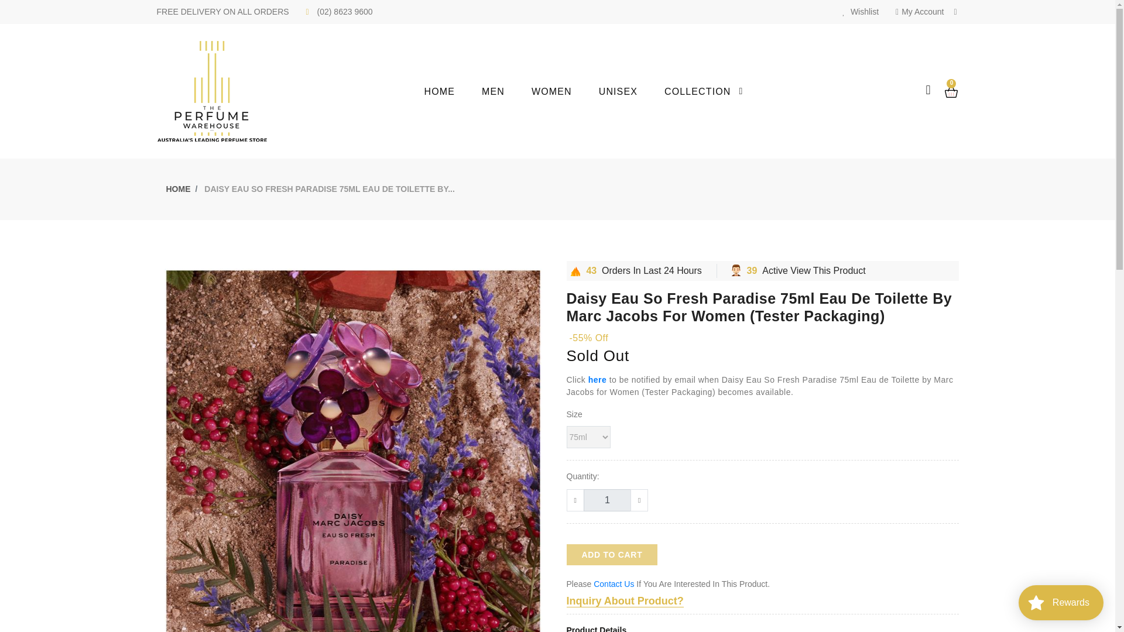 Image resolution: width=1124 pixels, height=632 pixels. What do you see at coordinates (179, 188) in the screenshot?
I see `HOME` at bounding box center [179, 188].